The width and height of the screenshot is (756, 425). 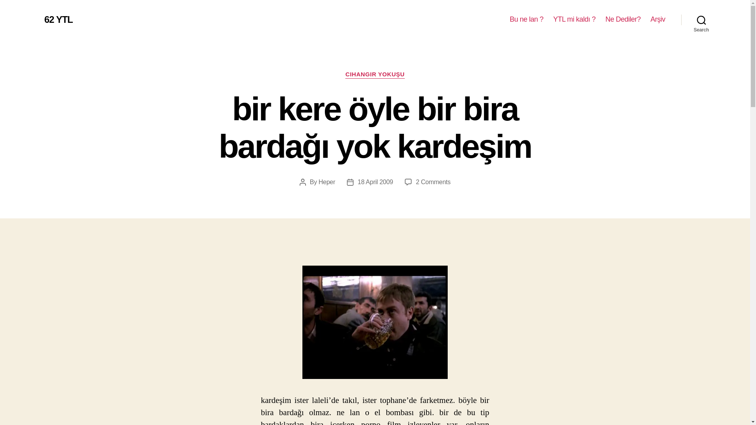 What do you see at coordinates (623, 19) in the screenshot?
I see `Ne Dediler?` at bounding box center [623, 19].